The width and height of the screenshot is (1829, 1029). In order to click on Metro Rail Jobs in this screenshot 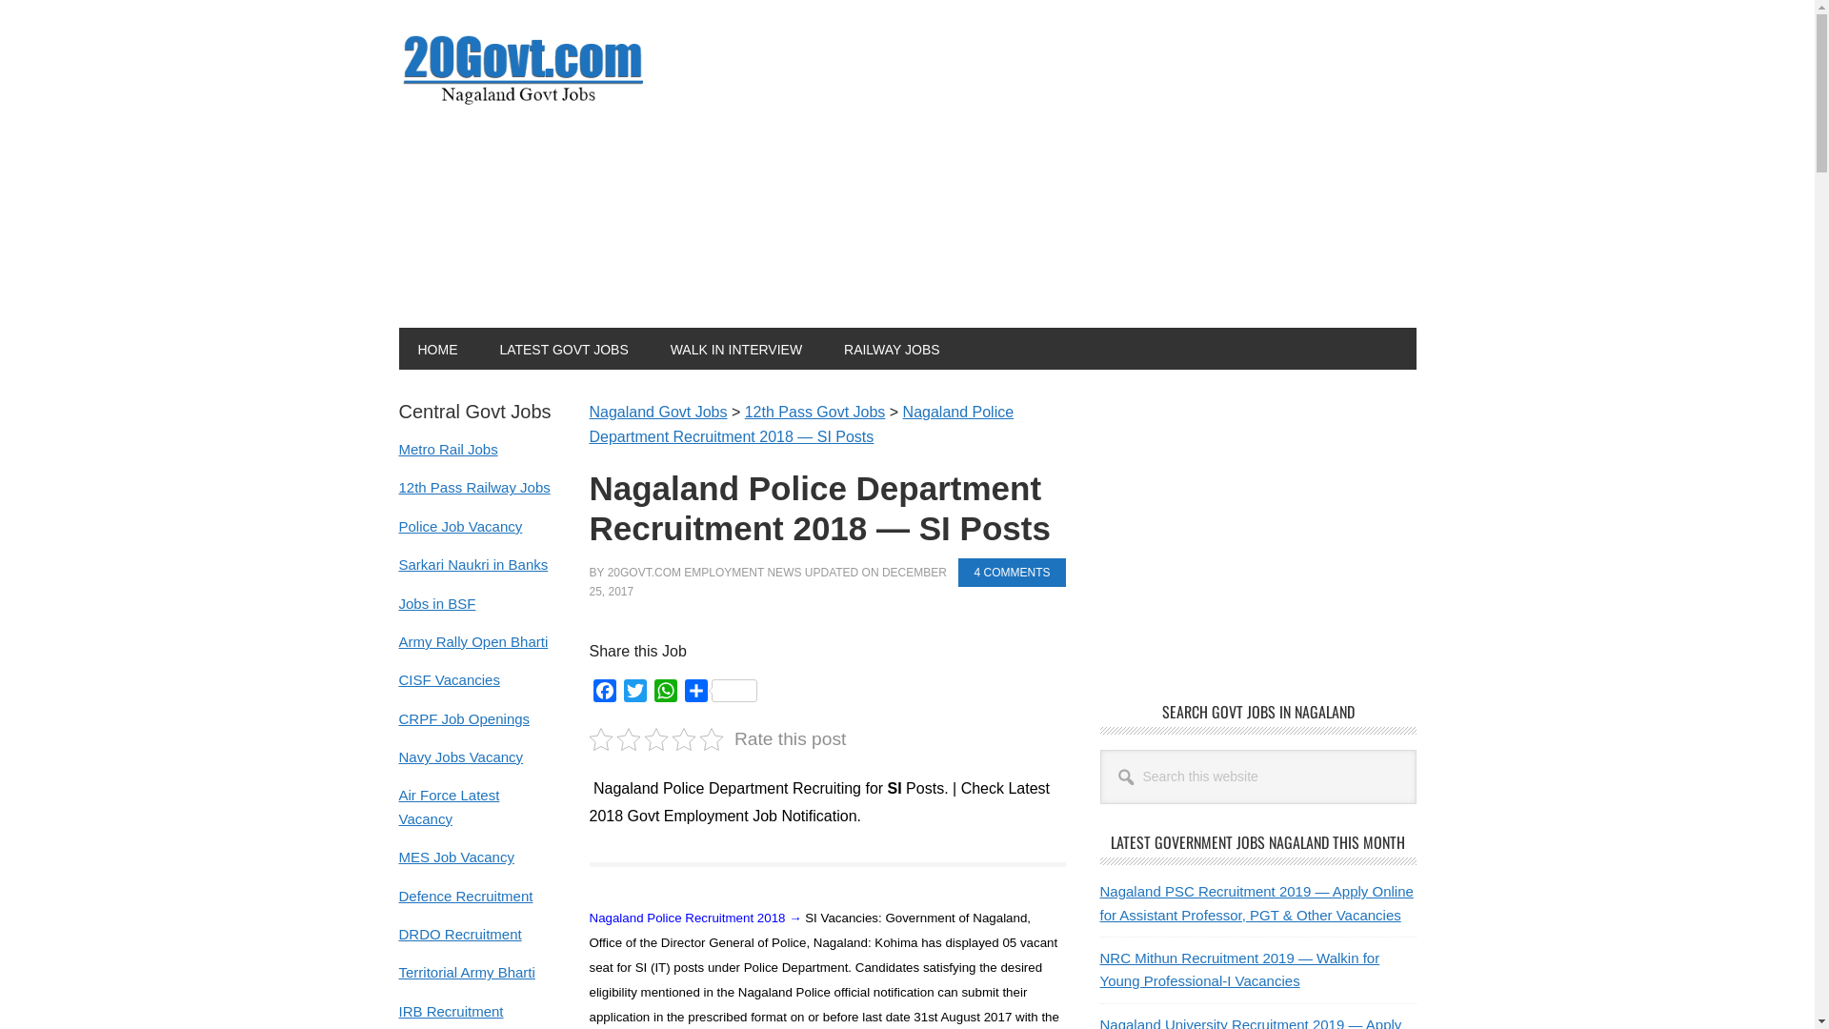, I will do `click(448, 450)`.